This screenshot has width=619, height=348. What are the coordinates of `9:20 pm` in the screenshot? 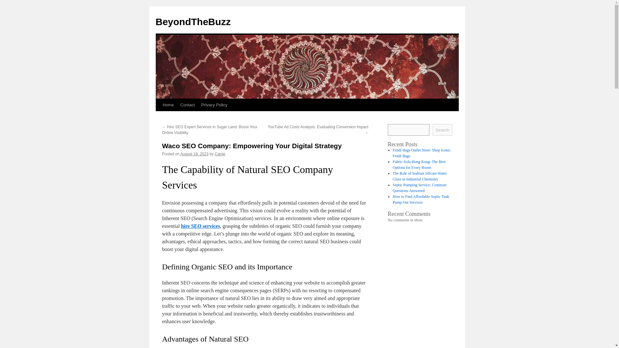 It's located at (194, 154).